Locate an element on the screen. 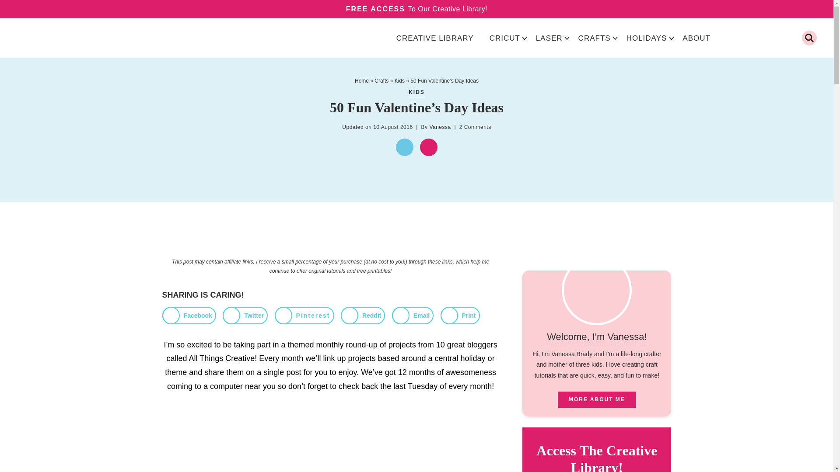 The image size is (840, 472). HOLIDAYS is located at coordinates (647, 38).